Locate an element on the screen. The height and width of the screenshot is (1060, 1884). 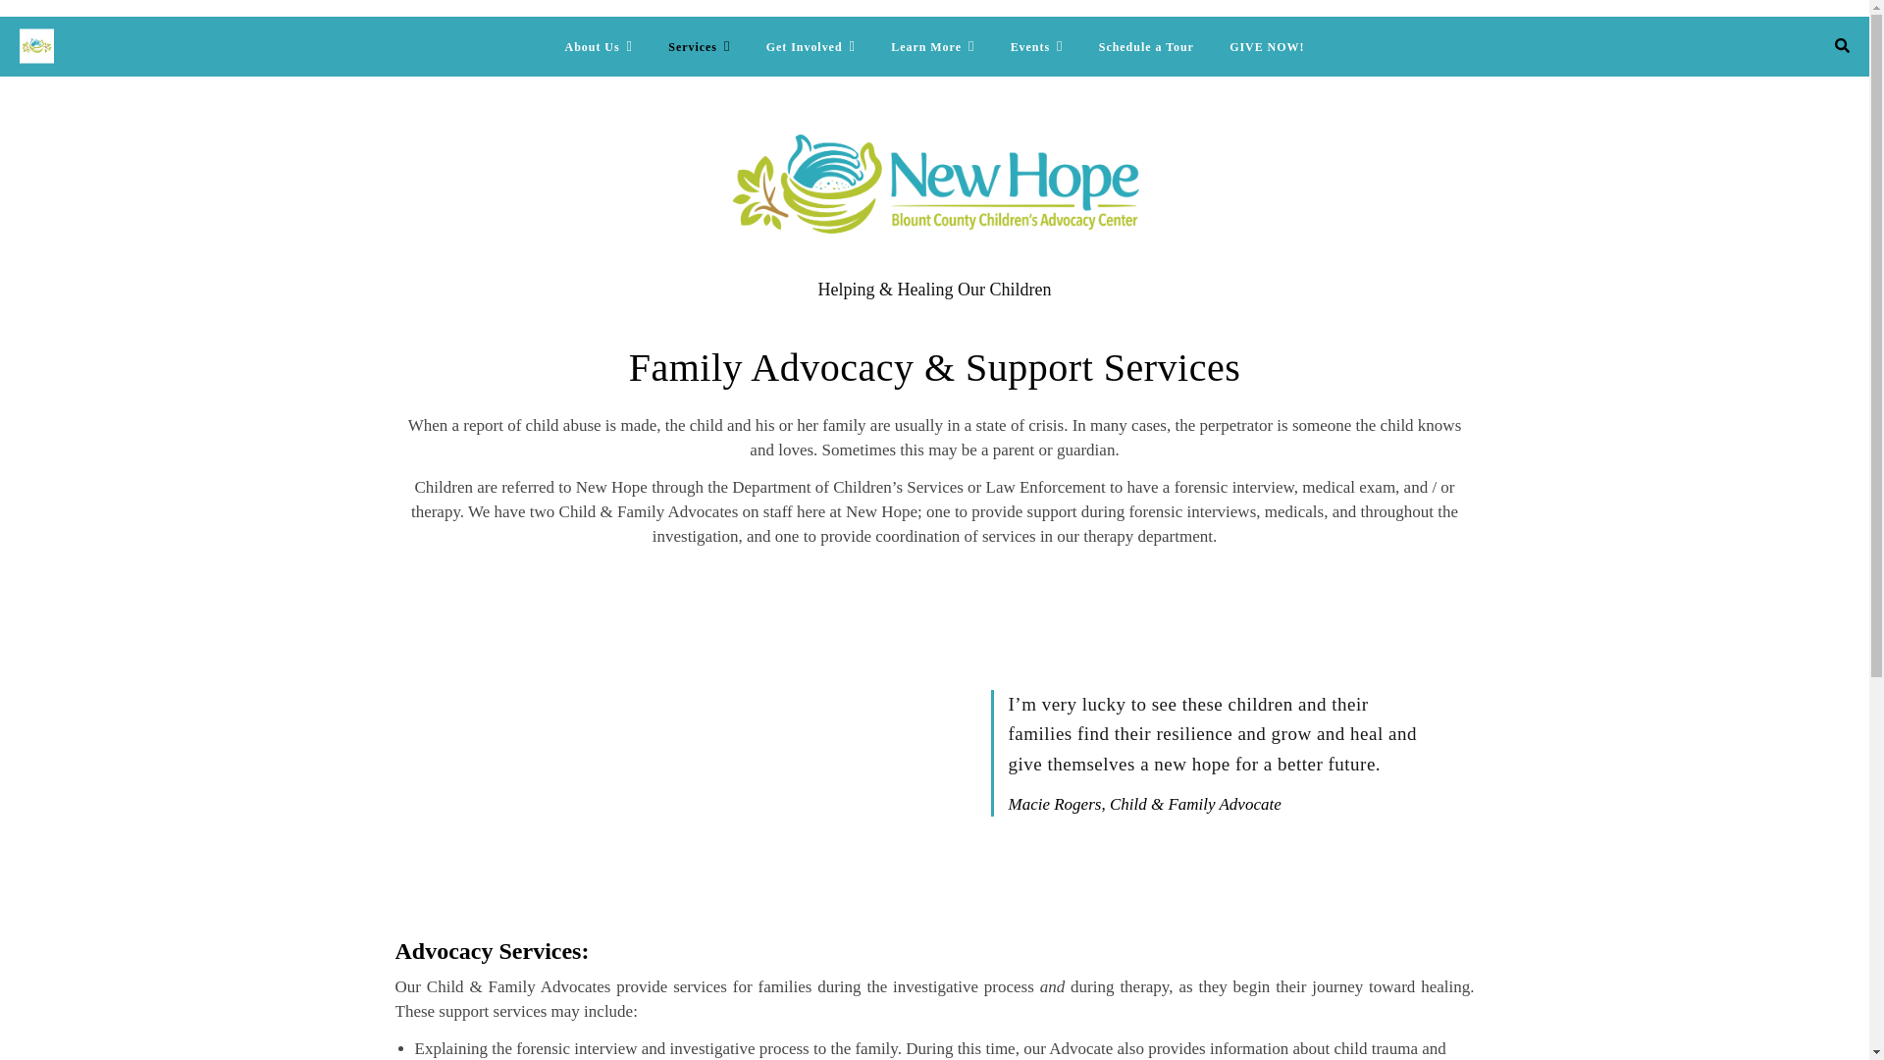
Get Involved is located at coordinates (811, 46).